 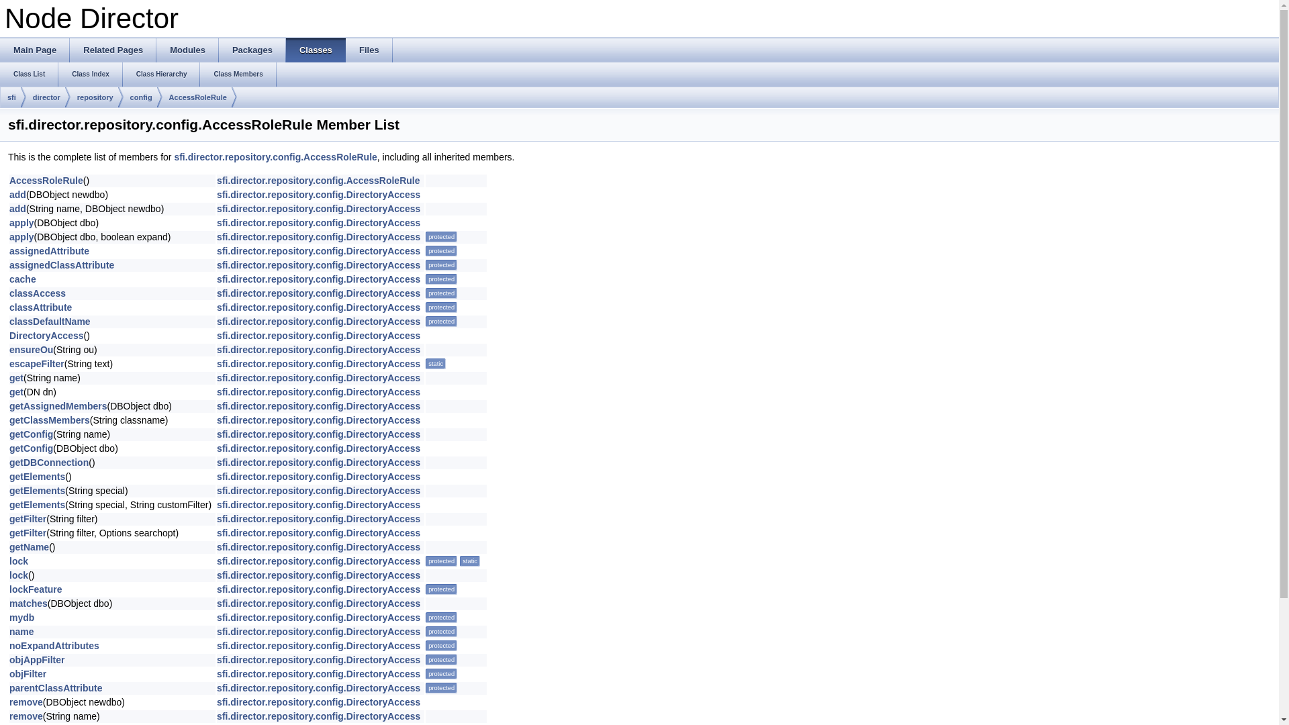 What do you see at coordinates (38, 505) in the screenshot?
I see `getElements` at bounding box center [38, 505].